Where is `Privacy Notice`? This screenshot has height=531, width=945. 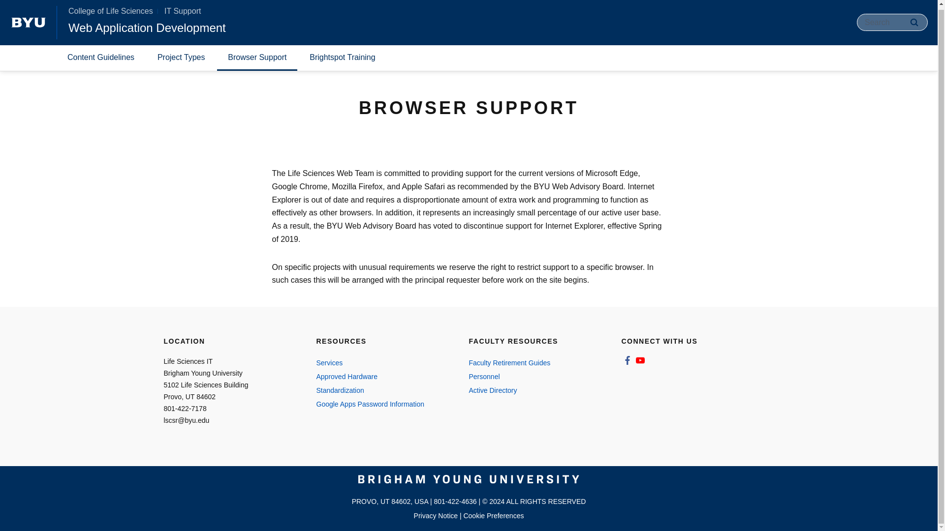 Privacy Notice is located at coordinates (435, 516).